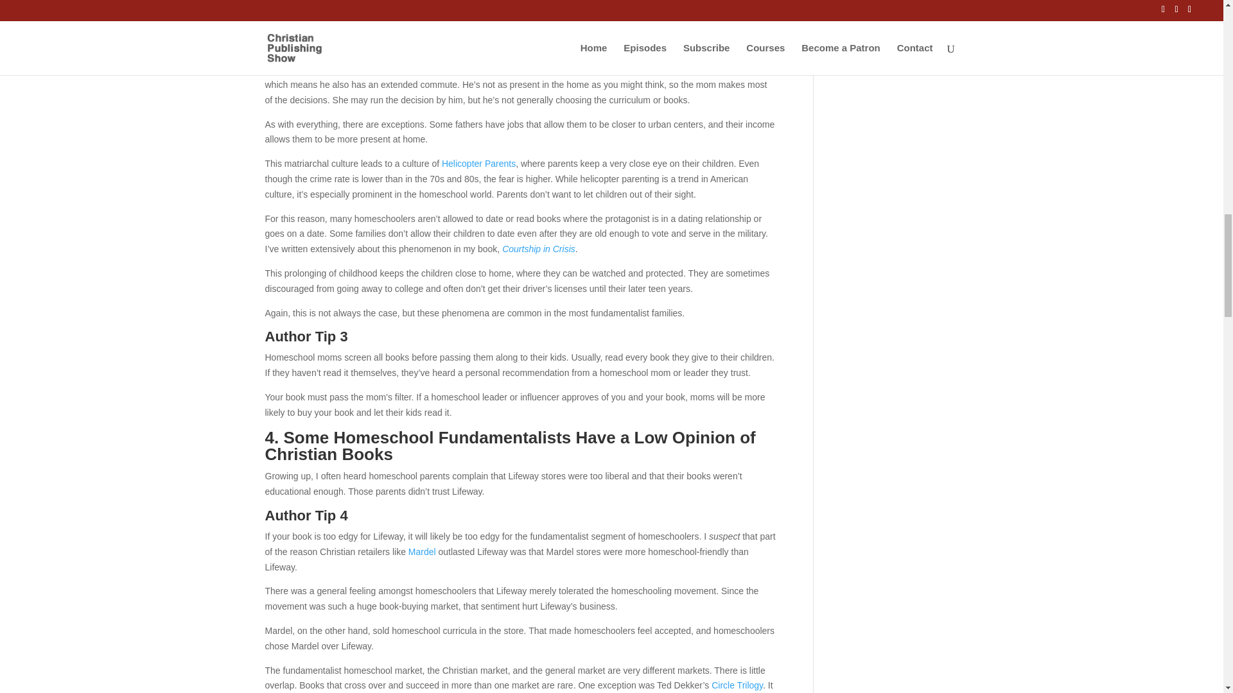 The height and width of the screenshot is (693, 1233). I want to click on Helicopter Parents, so click(478, 164).